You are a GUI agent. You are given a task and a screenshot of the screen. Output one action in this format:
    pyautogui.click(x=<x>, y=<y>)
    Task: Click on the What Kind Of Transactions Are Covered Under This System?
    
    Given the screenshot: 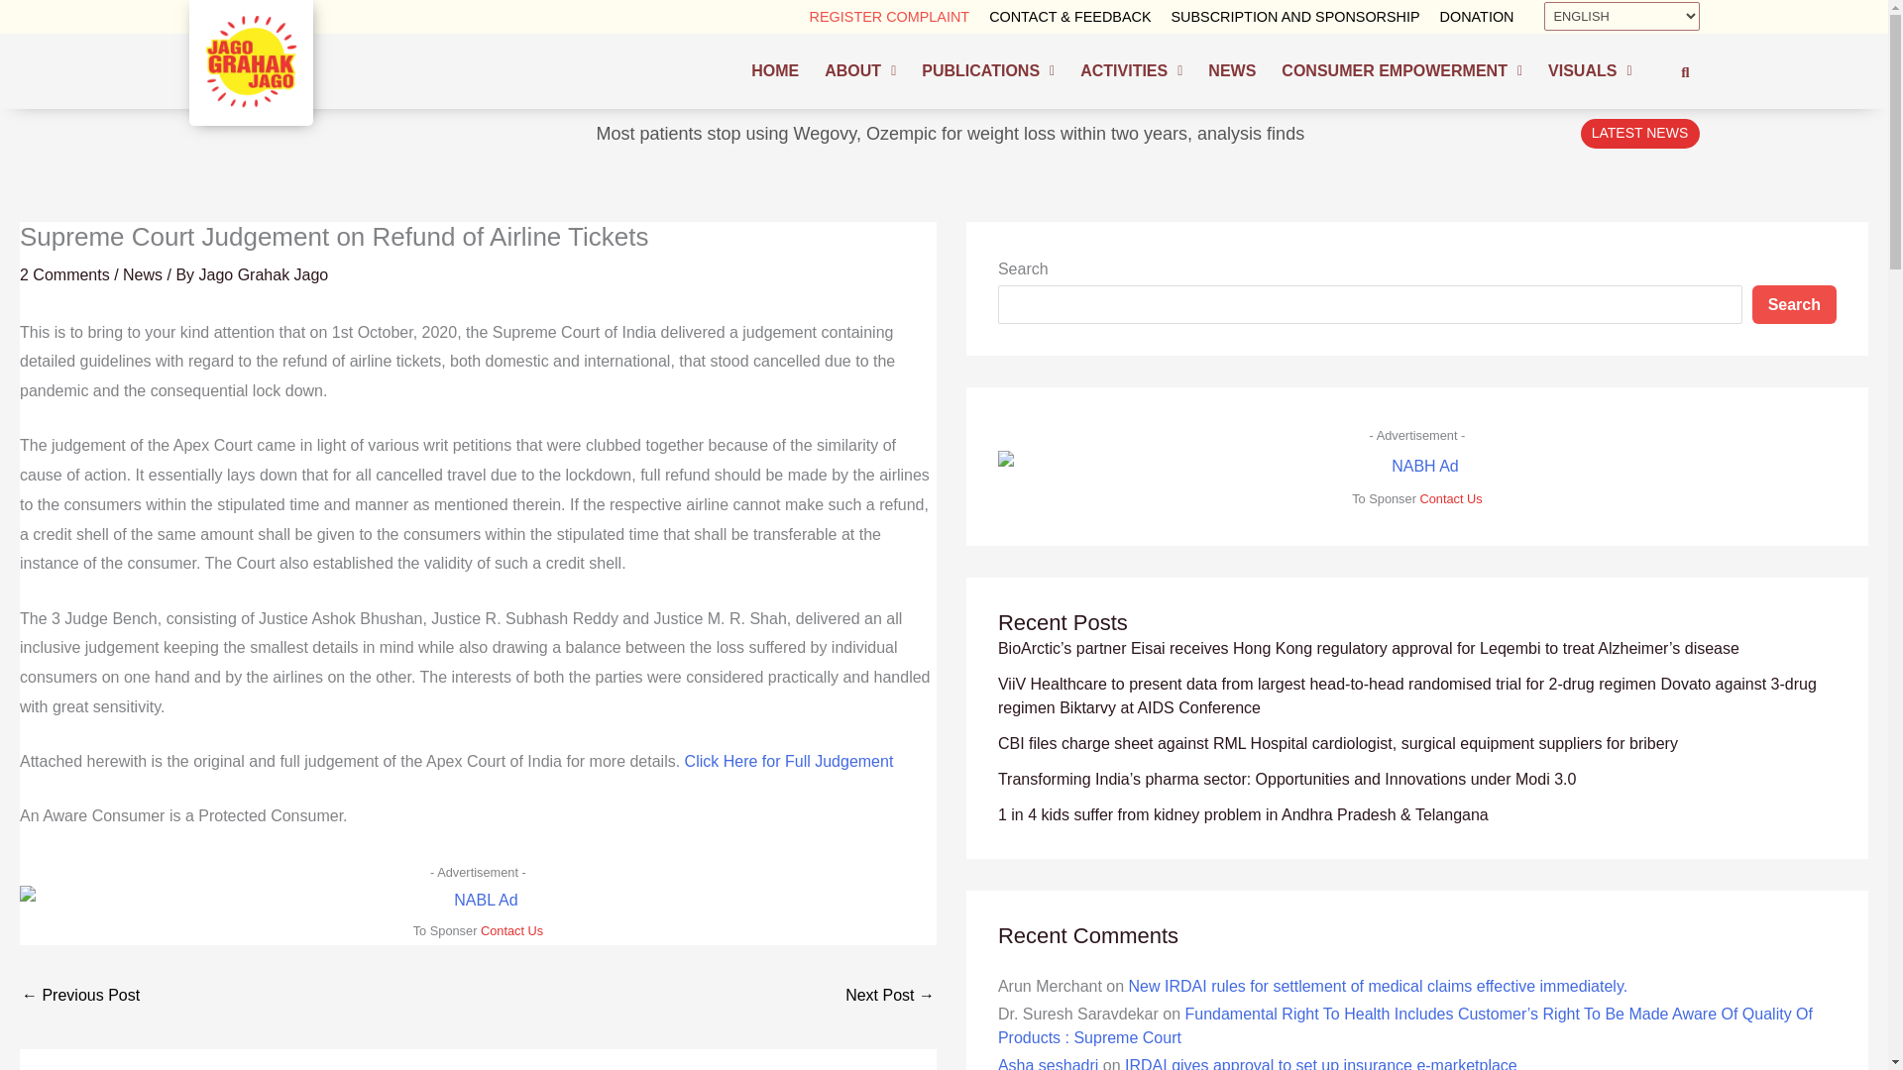 What is the action you would take?
    pyautogui.click(x=889, y=997)
    